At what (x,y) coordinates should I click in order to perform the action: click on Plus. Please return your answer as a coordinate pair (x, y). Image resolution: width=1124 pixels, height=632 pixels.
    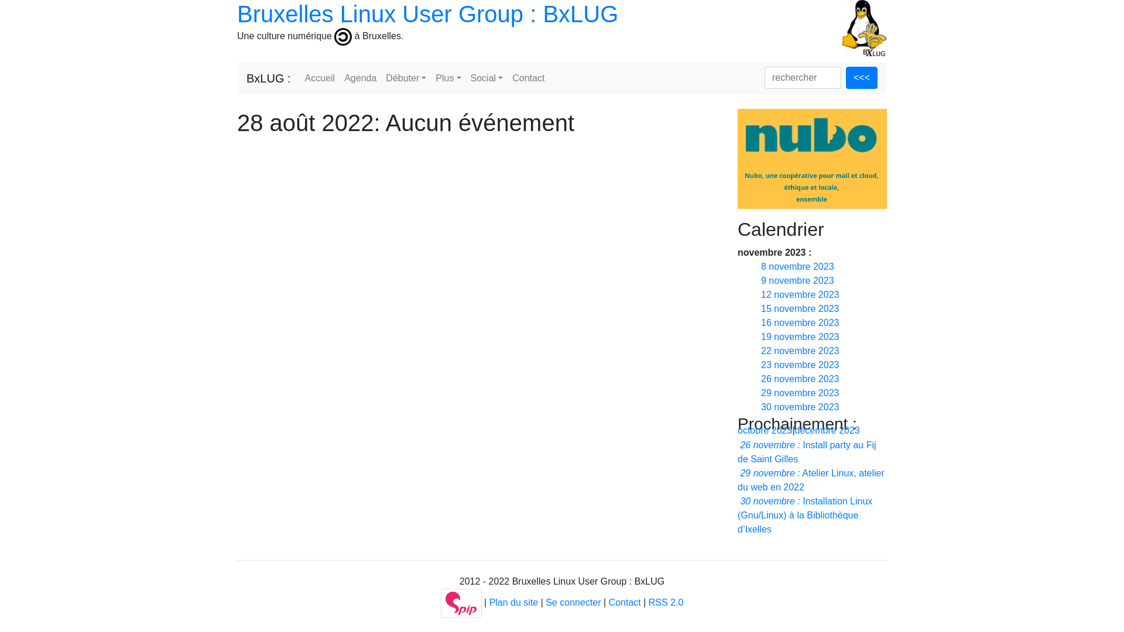
    Looking at the image, I should click on (448, 78).